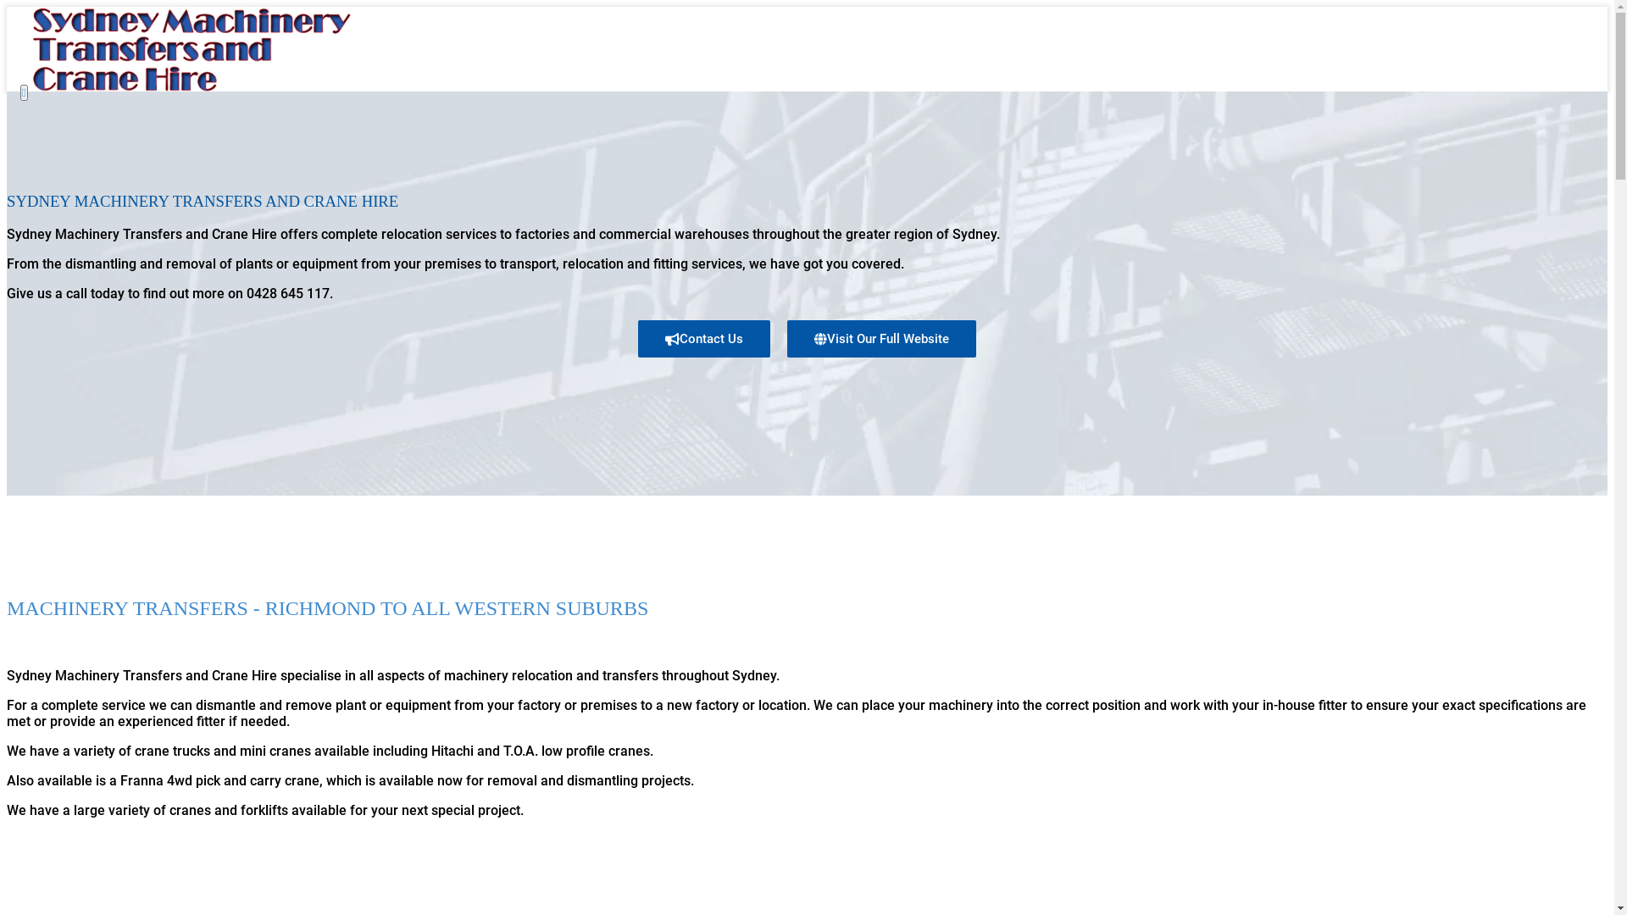 The height and width of the screenshot is (915, 1627). I want to click on Contact Us, so click(825, 191).